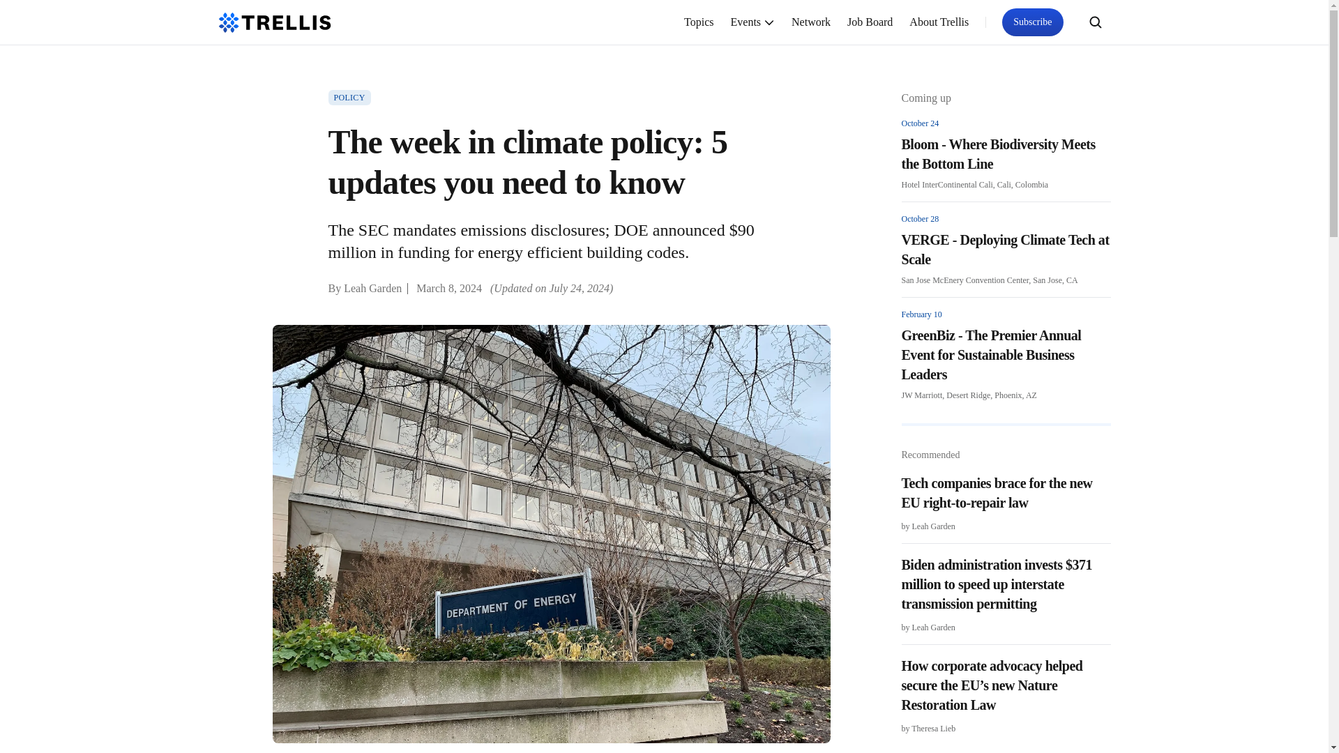  Describe the element at coordinates (365, 289) in the screenshot. I see `By Leah Garden` at that location.